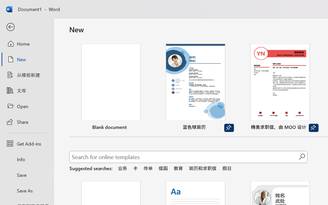 The height and width of the screenshot is (205, 328). I want to click on Install, so click(277, 172).